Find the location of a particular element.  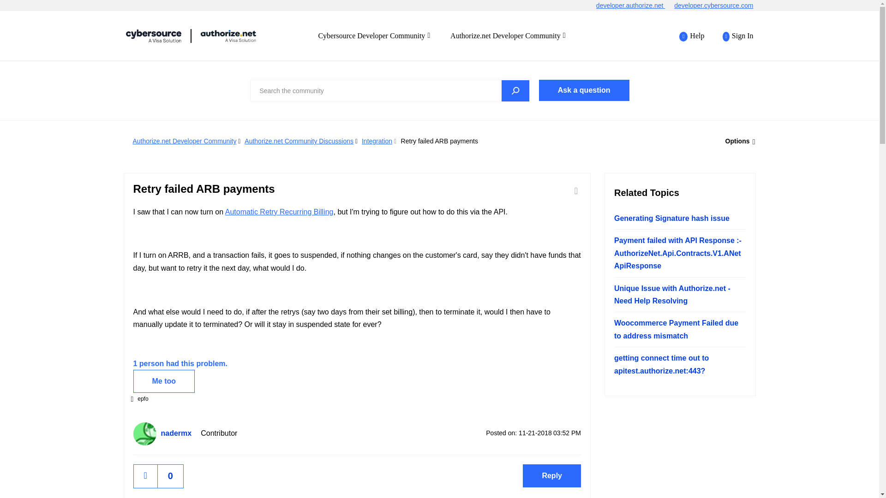

nadermx is located at coordinates (144, 433).